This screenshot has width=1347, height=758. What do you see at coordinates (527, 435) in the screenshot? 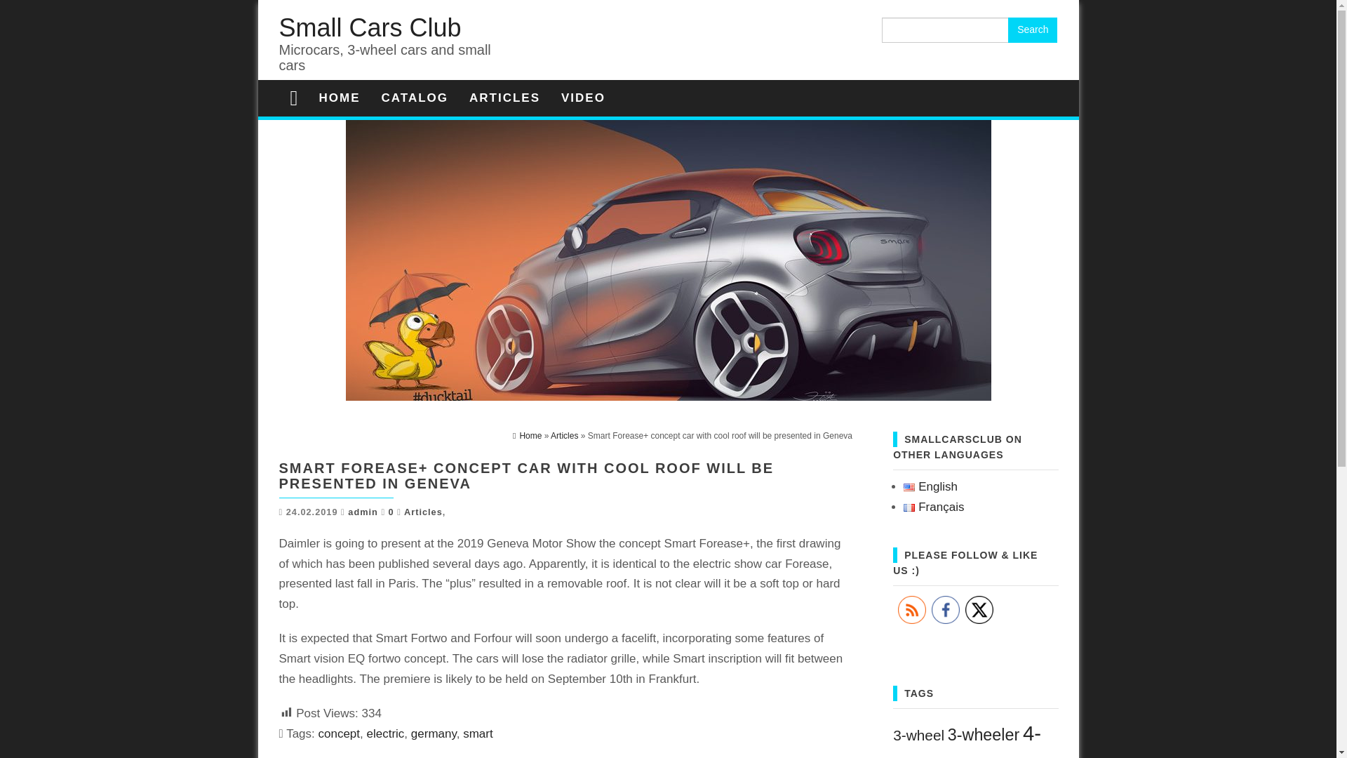
I see `Home` at bounding box center [527, 435].